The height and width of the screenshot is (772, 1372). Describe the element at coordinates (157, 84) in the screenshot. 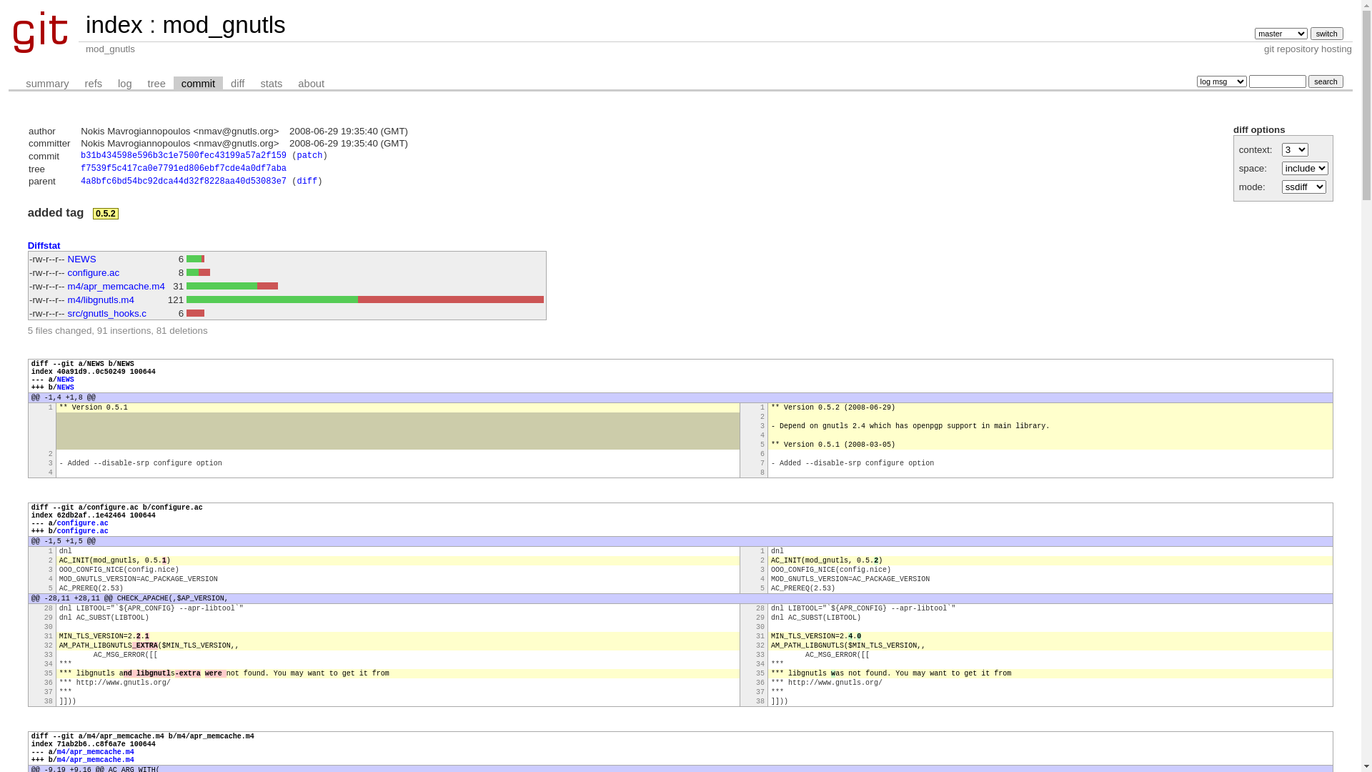

I see `tree` at that location.